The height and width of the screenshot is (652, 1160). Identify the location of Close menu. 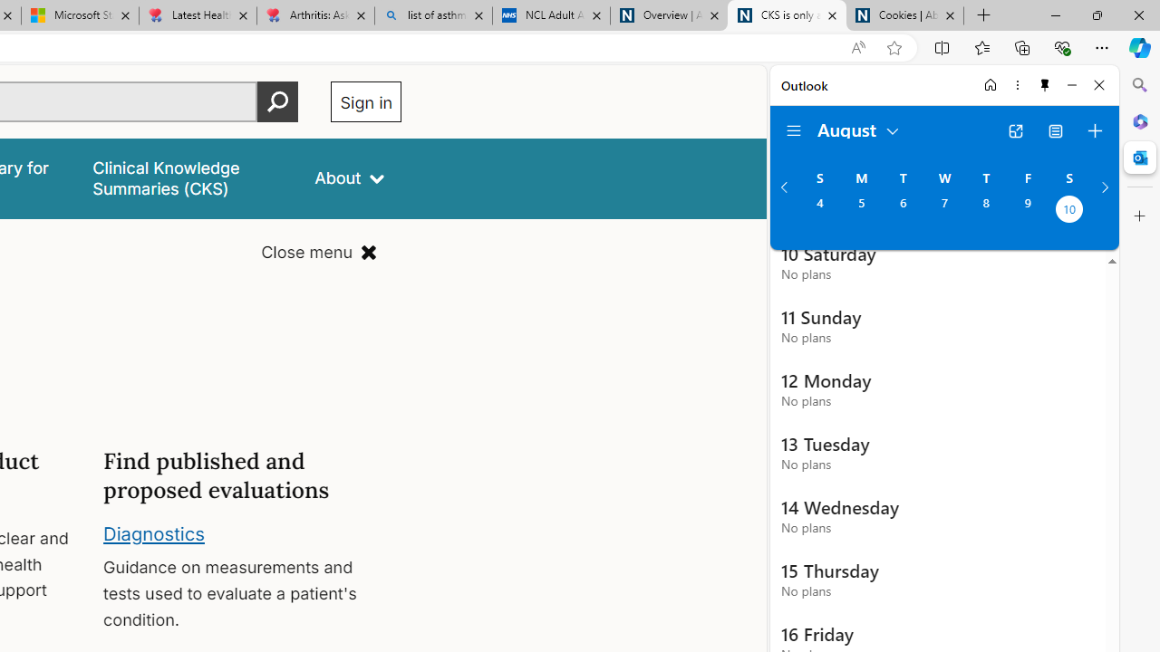
(319, 252).